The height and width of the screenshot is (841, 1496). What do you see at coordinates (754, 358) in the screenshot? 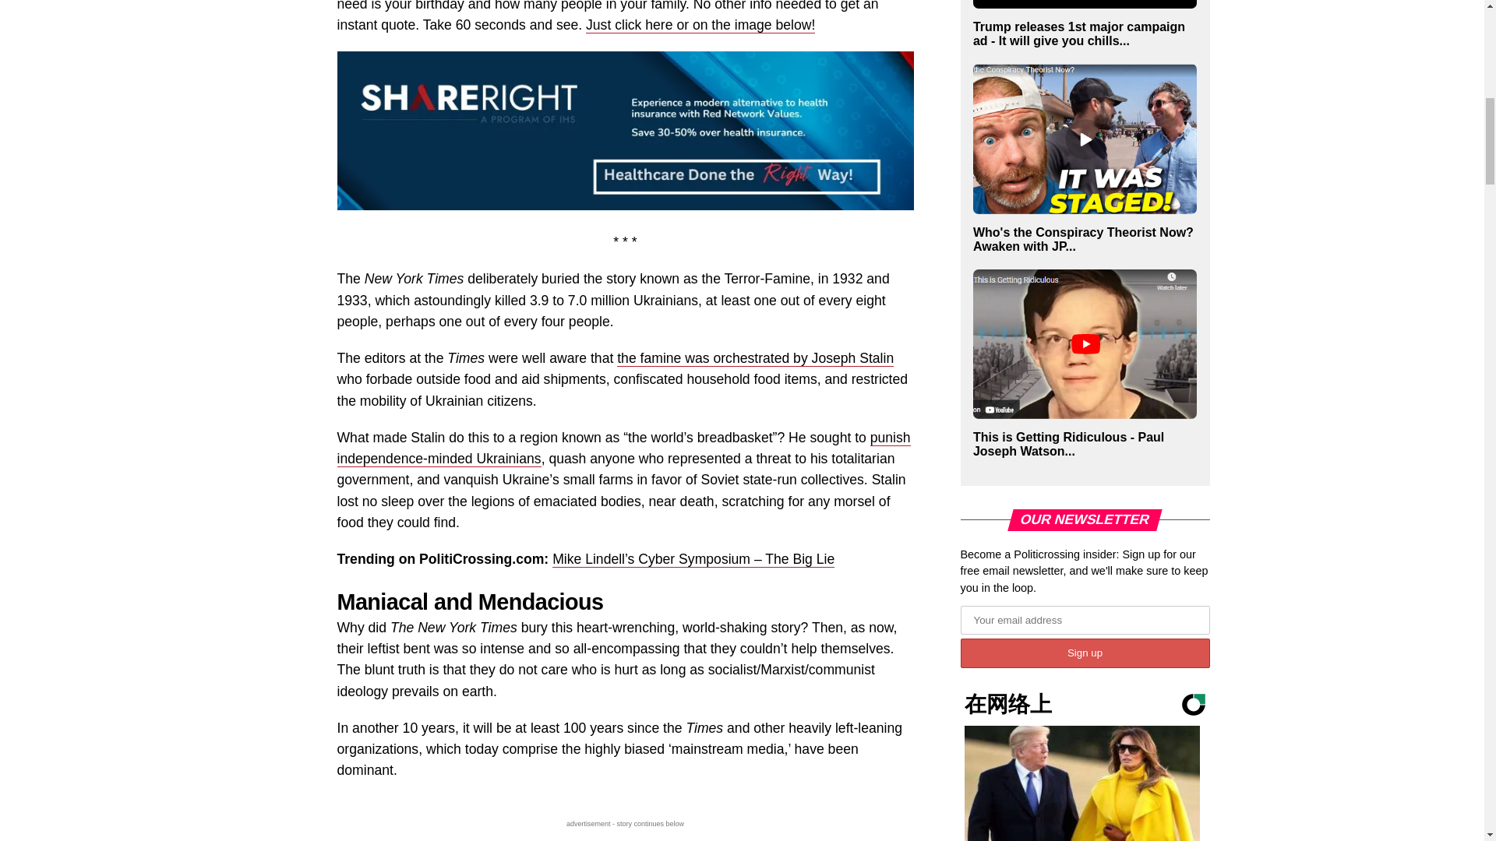
I see `the famine was orchestrated by Joseph Stalin` at bounding box center [754, 358].